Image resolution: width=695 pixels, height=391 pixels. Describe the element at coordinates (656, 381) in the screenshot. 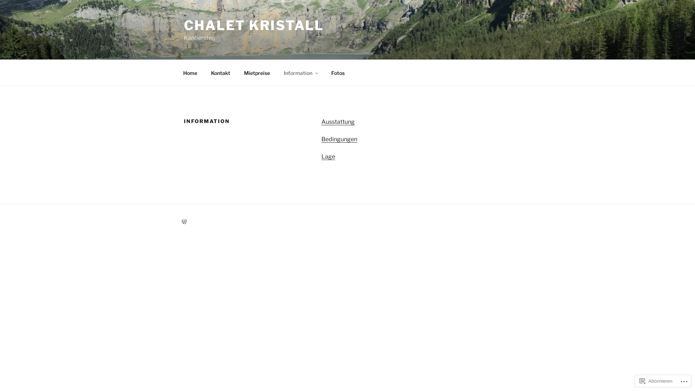

I see `Abonnieren` at that location.